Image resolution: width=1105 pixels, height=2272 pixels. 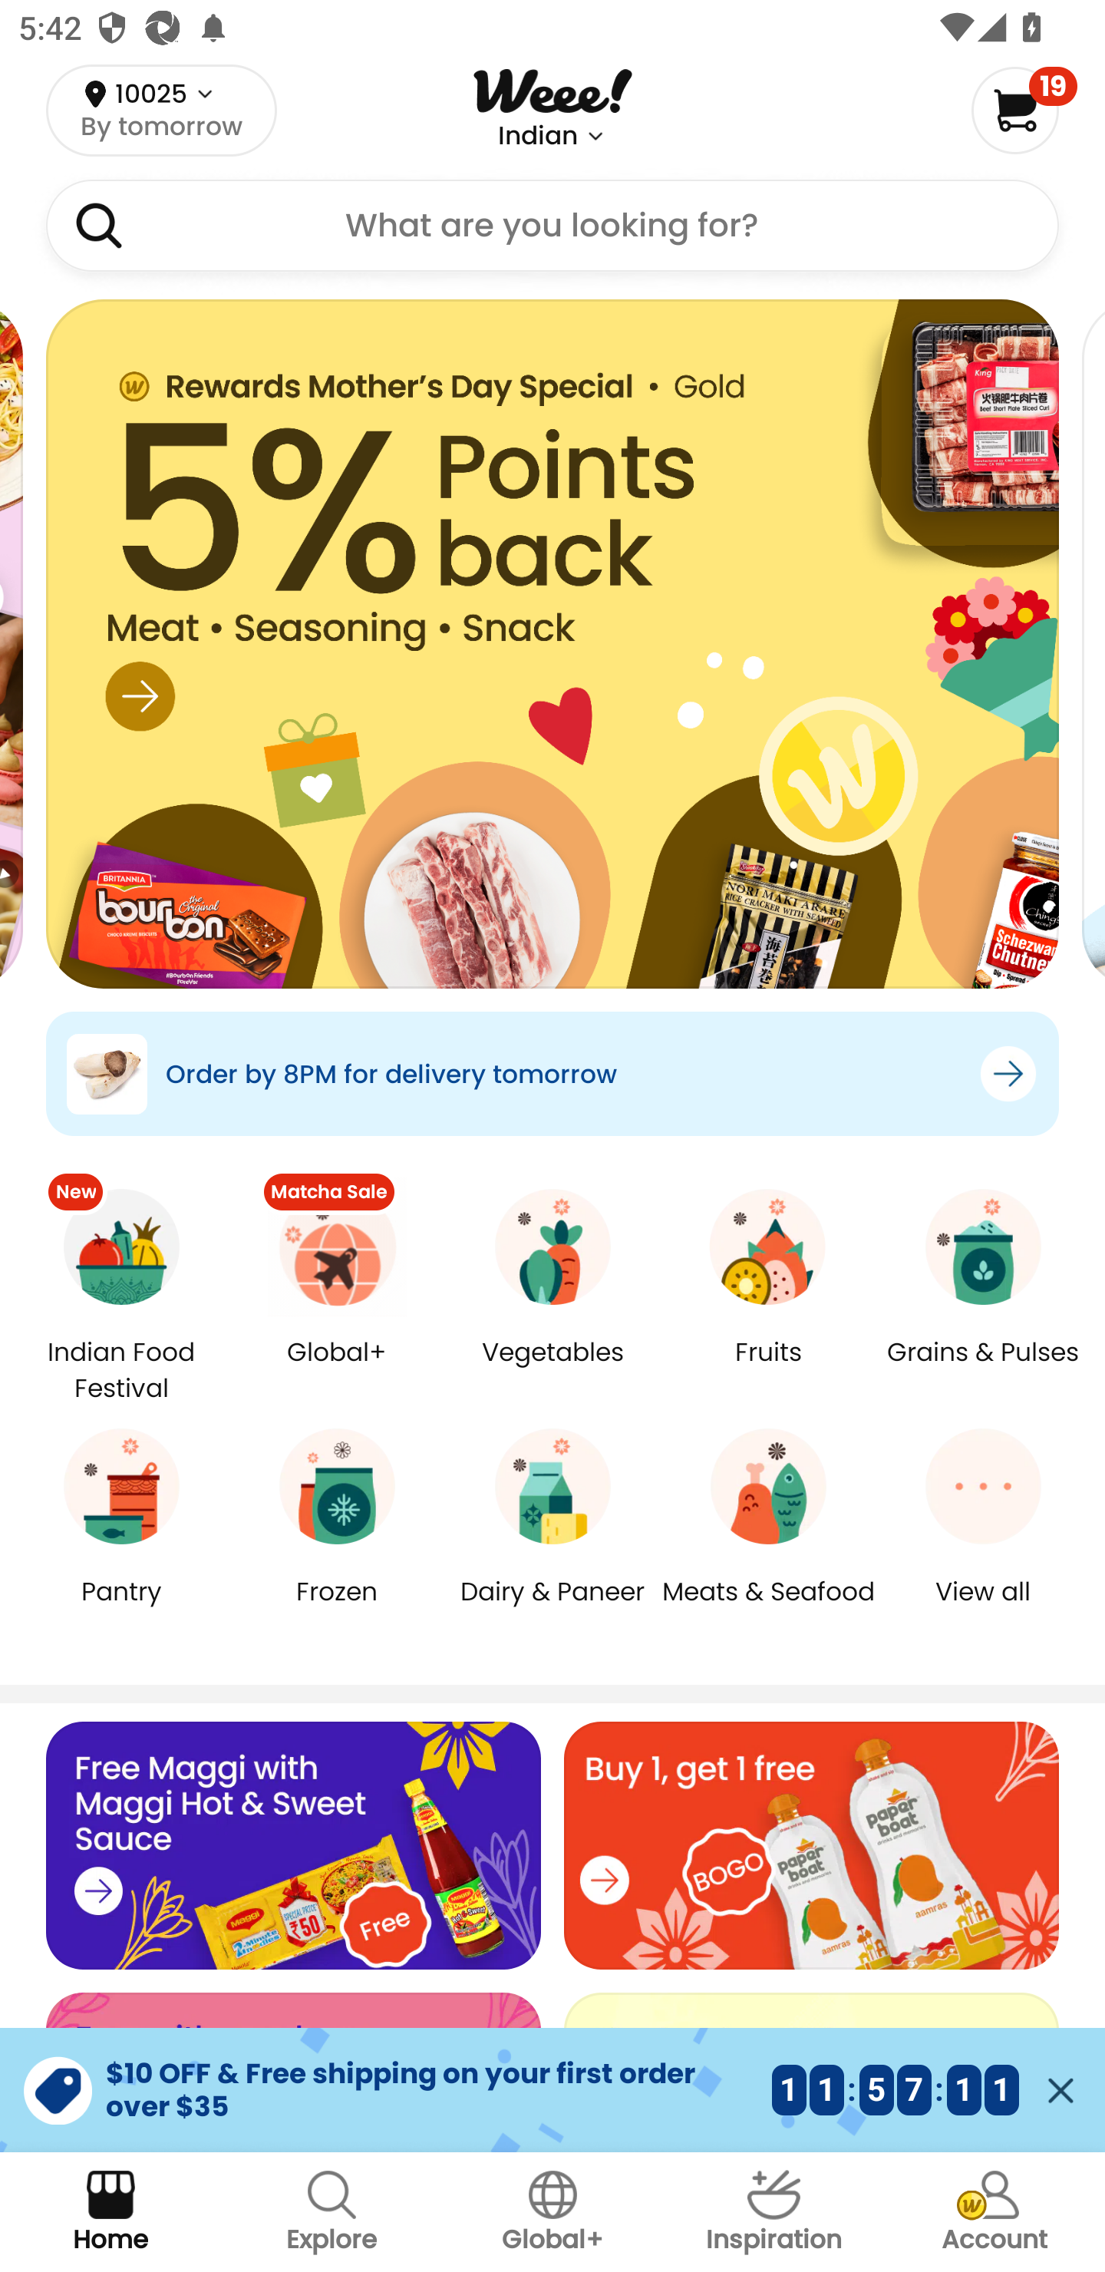 What do you see at coordinates (552, 226) in the screenshot?
I see `What are you looking for?` at bounding box center [552, 226].